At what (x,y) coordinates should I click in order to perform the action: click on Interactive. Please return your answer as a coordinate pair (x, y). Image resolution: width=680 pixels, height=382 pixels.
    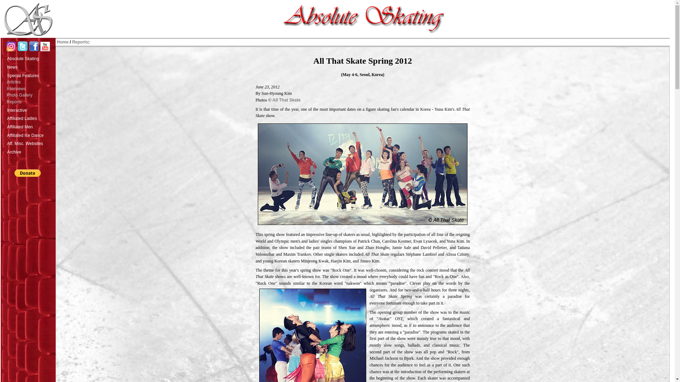
    Looking at the image, I should click on (30, 110).